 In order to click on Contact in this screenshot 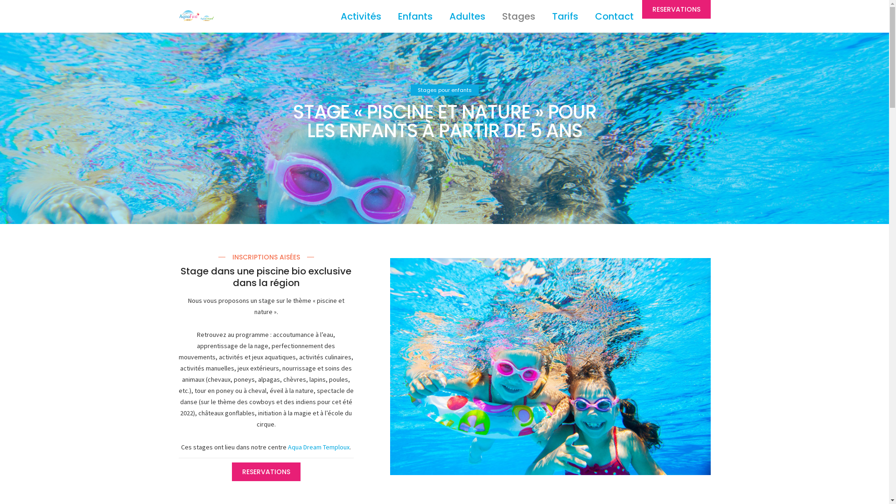, I will do `click(614, 16)`.